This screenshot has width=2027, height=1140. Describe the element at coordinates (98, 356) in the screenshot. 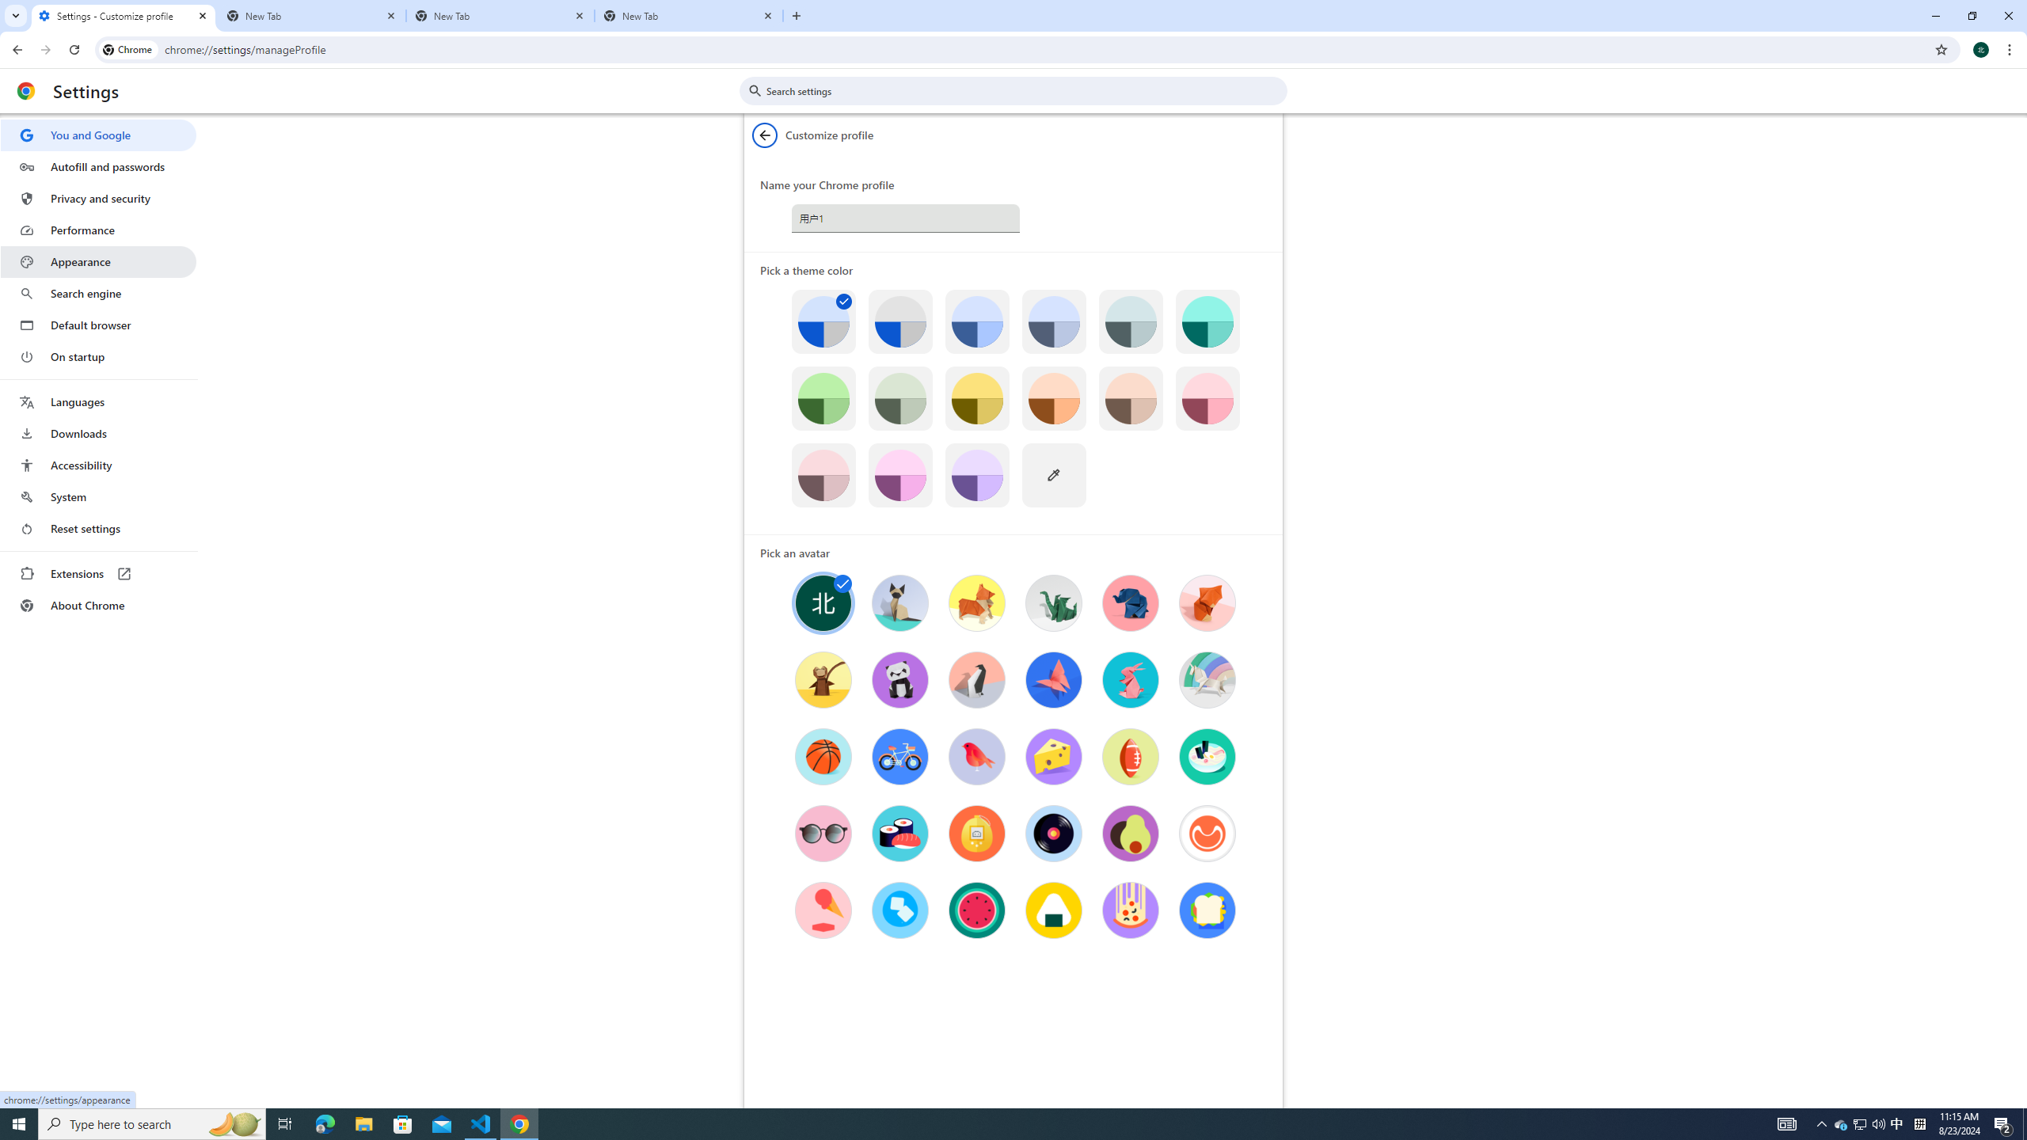

I see `On startup` at that location.